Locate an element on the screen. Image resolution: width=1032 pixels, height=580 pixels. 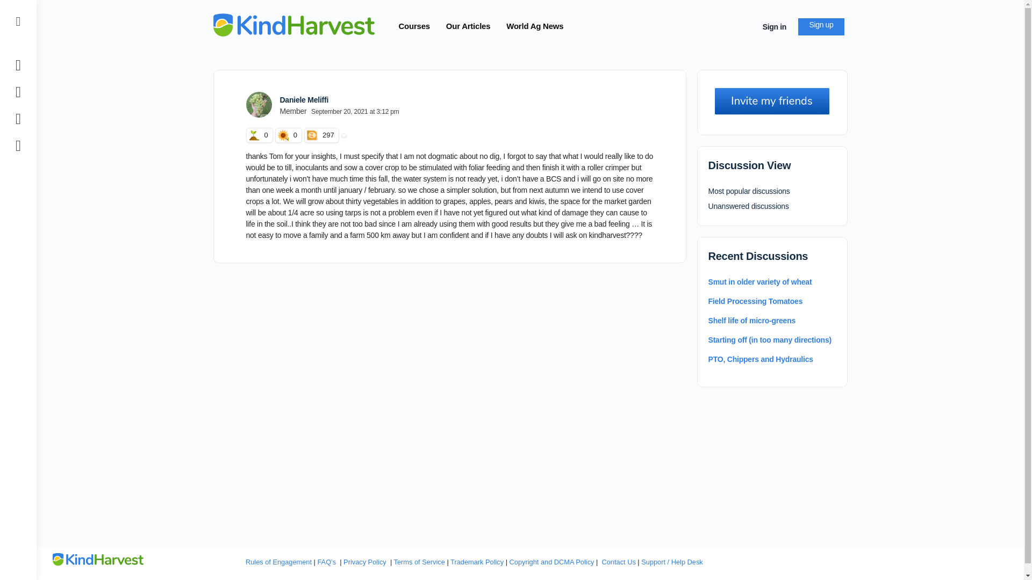
Most popular discussions is located at coordinates (749, 191).